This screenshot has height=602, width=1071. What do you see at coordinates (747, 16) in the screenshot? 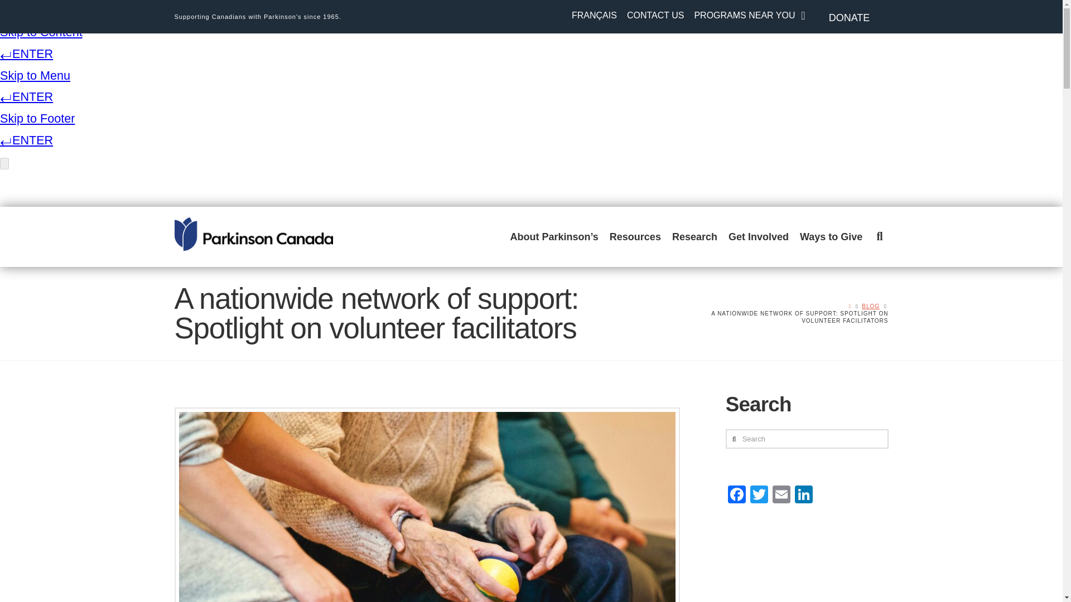
I see `PROGRAMS NEAR YOU` at bounding box center [747, 16].